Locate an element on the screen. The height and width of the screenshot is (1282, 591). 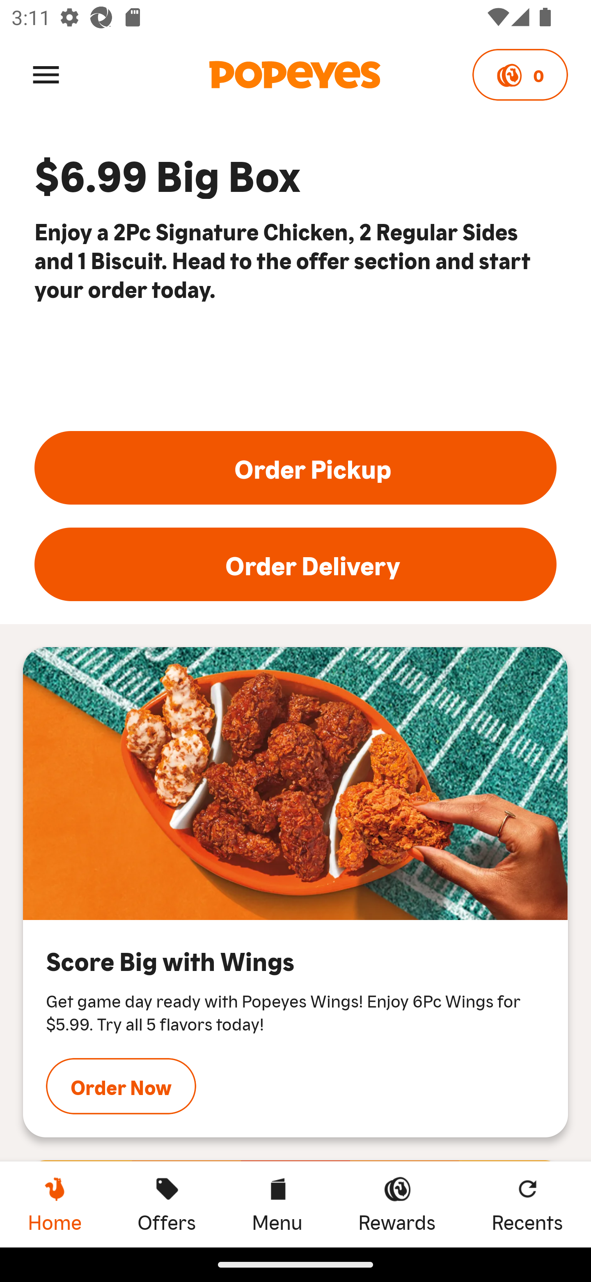
0 Points 0 is located at coordinates (520, 75).